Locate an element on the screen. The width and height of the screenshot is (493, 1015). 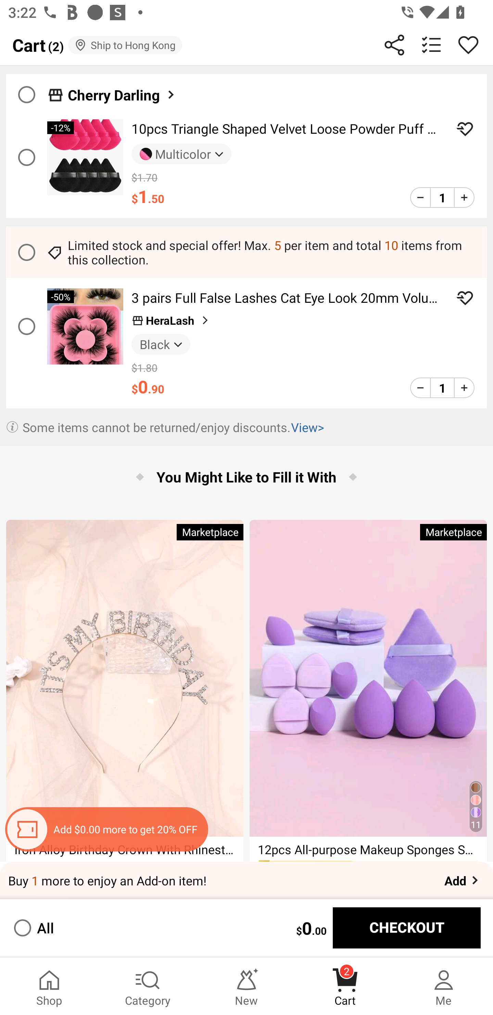
product quantity add 1 is located at coordinates (464, 197).